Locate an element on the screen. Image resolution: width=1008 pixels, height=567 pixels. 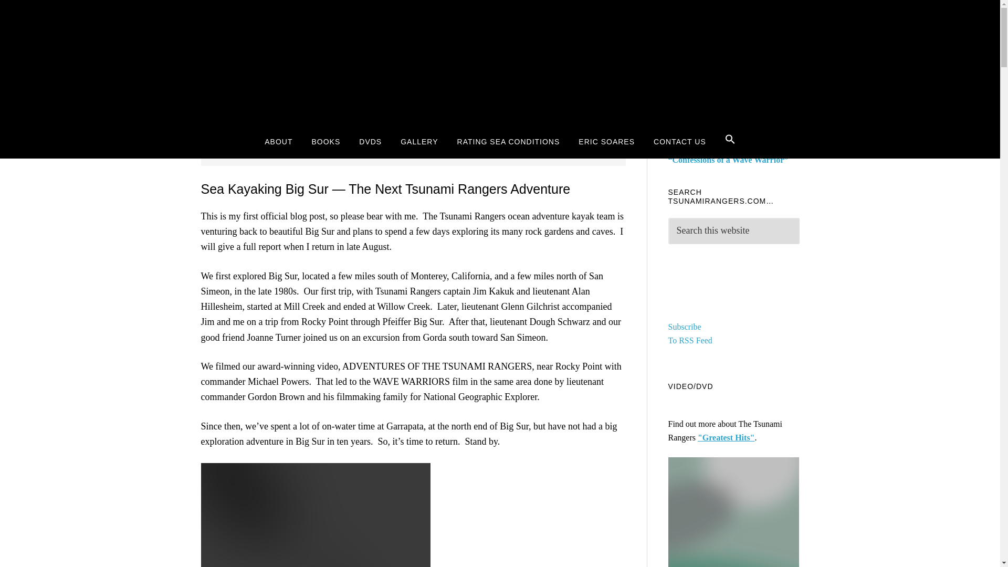
California Coast Sea Kayaking is located at coordinates (335, 139).